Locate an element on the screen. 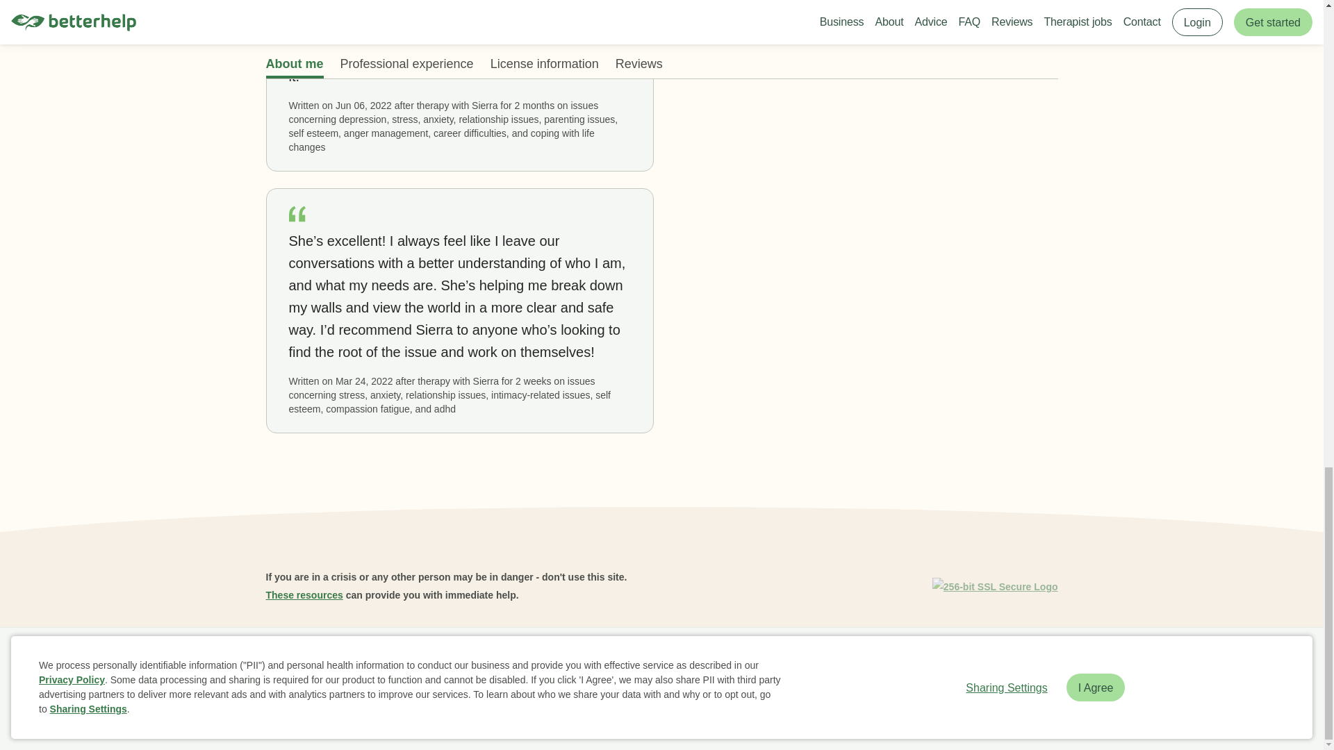 This screenshot has width=1334, height=750. These resources is located at coordinates (304, 594).